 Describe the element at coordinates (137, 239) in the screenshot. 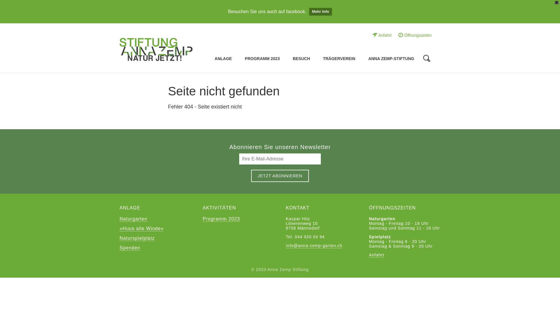

I see `Naturspielplatz` at that location.